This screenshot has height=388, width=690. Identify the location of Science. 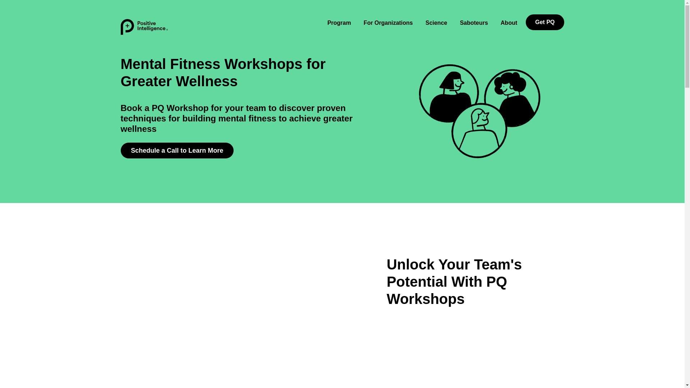
(436, 22).